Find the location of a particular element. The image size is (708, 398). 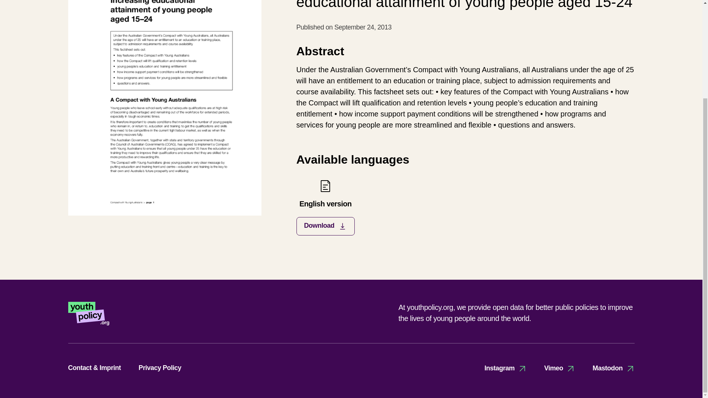

Instagram is located at coordinates (505, 368).